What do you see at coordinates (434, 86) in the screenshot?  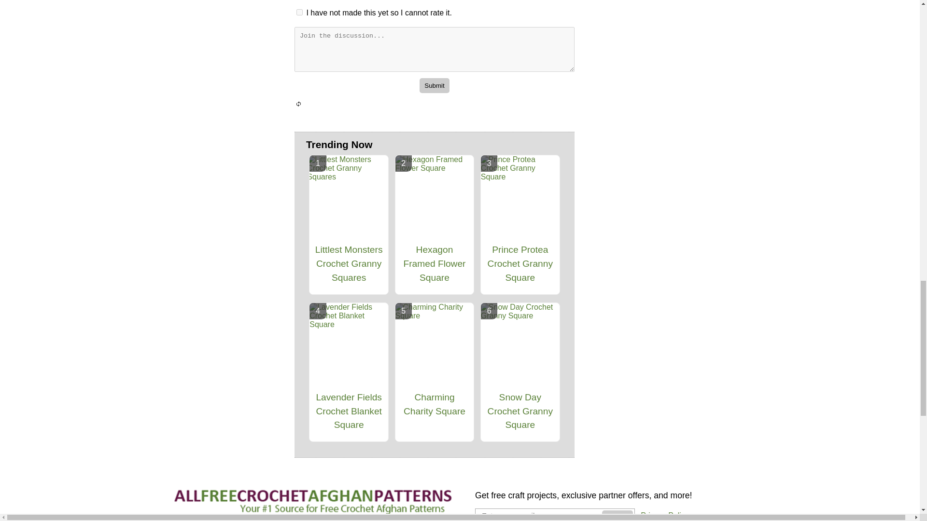 I see `Submit` at bounding box center [434, 86].